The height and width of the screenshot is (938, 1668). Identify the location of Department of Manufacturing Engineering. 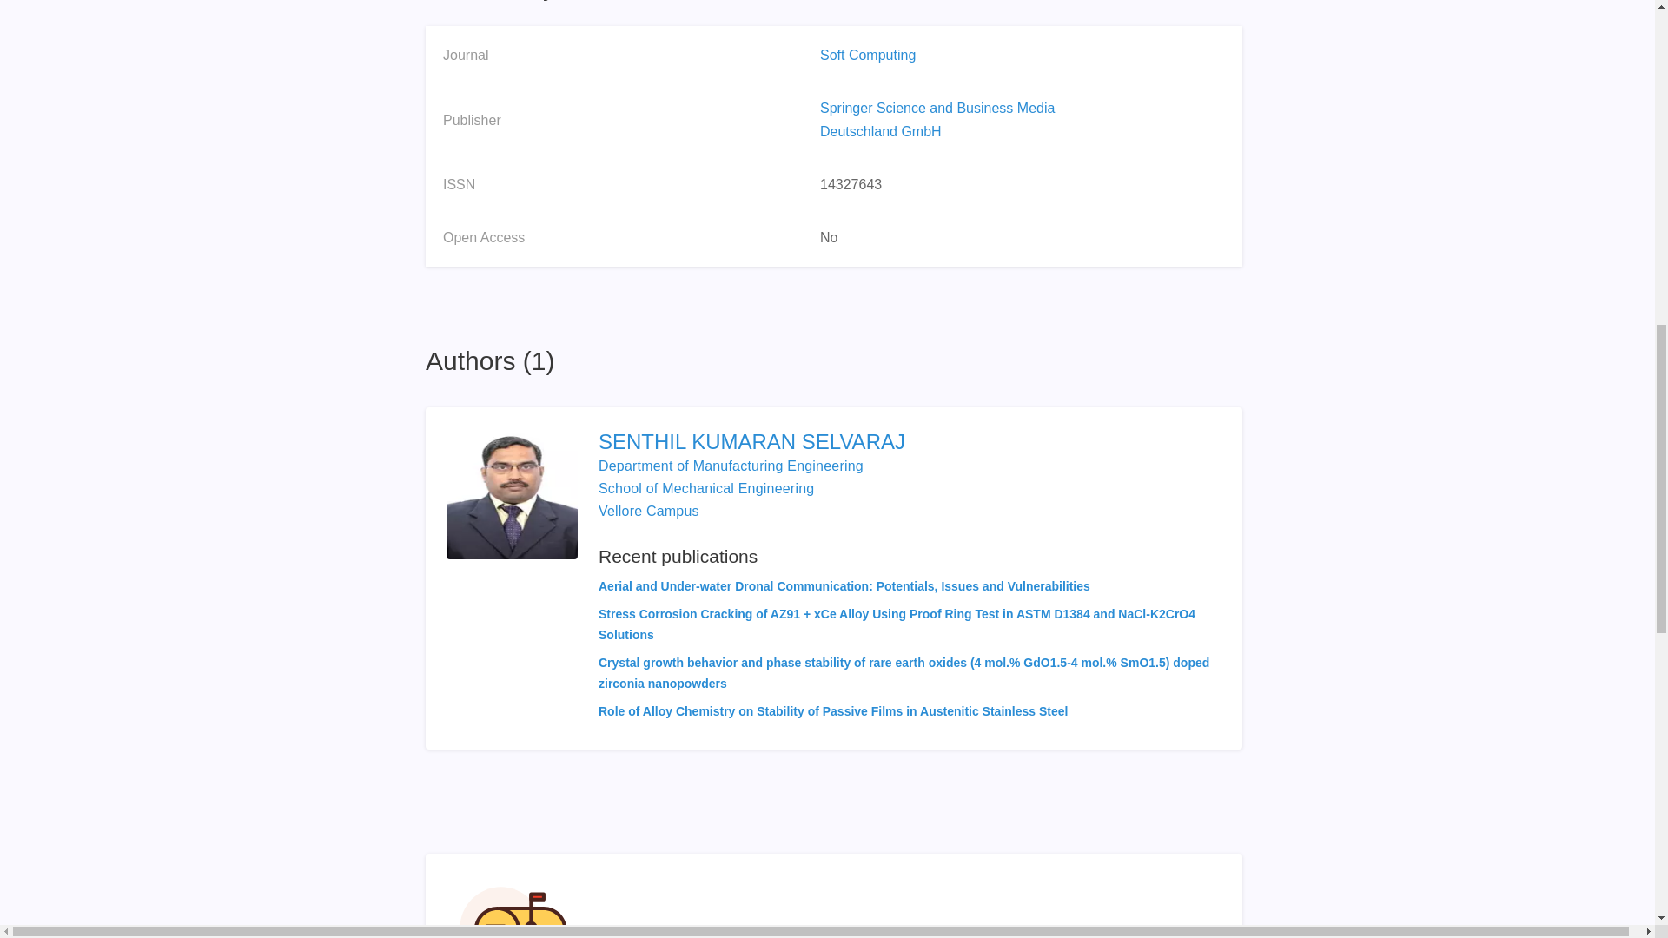
(731, 466).